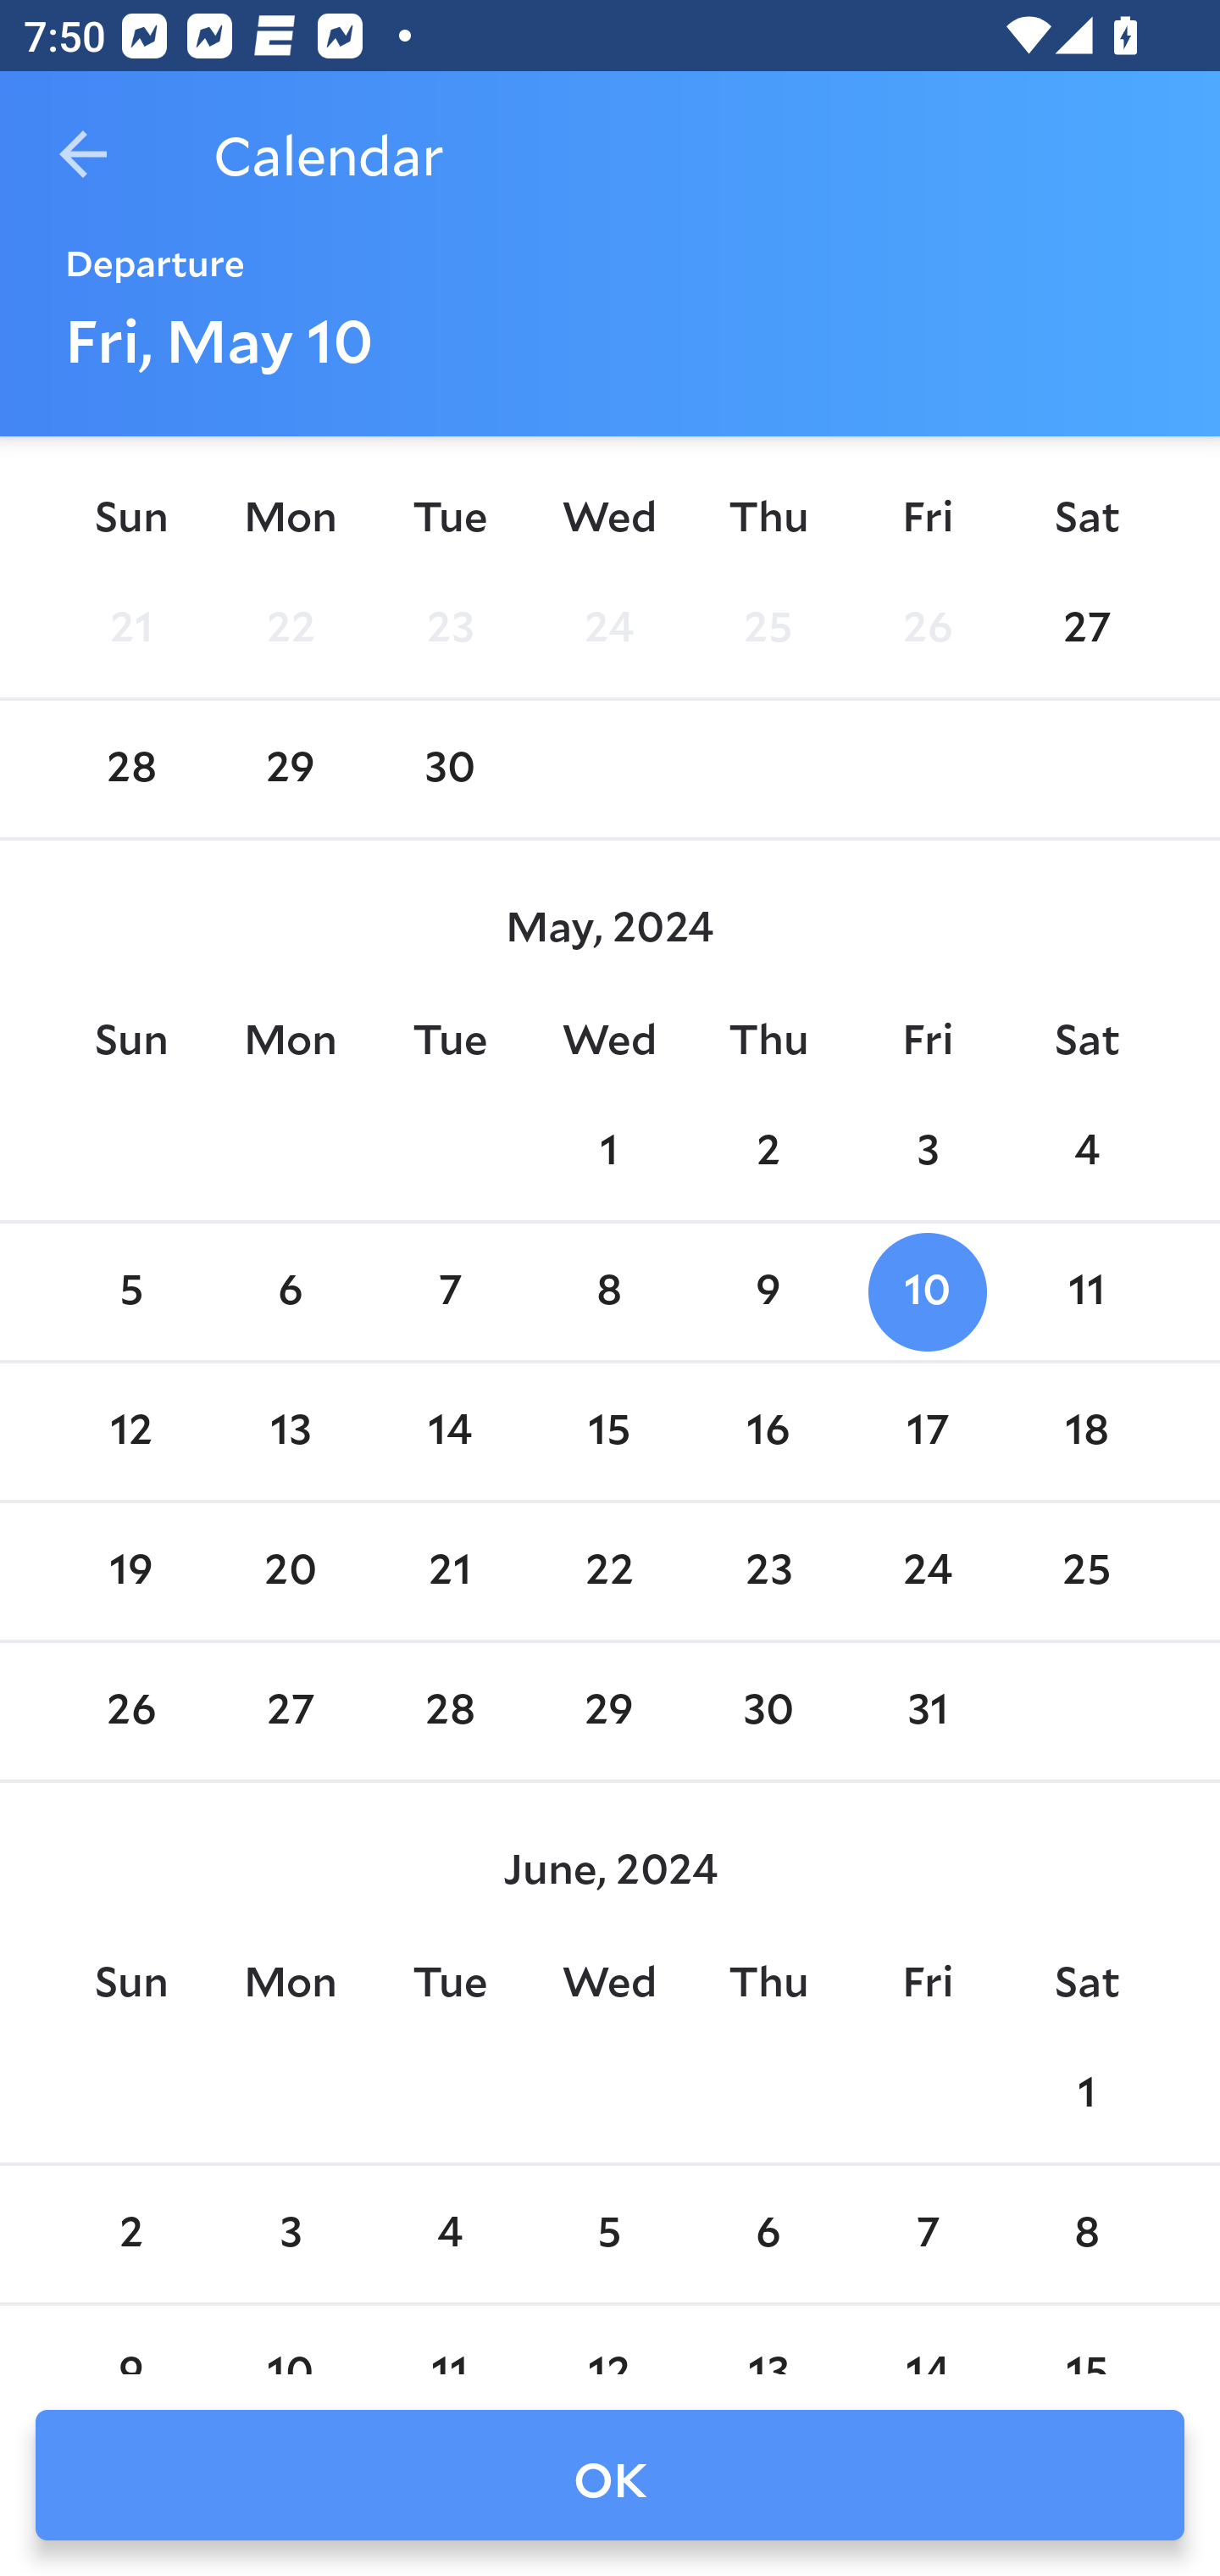 This screenshot has height=2576, width=1220. What do you see at coordinates (449, 1712) in the screenshot?
I see `28` at bounding box center [449, 1712].